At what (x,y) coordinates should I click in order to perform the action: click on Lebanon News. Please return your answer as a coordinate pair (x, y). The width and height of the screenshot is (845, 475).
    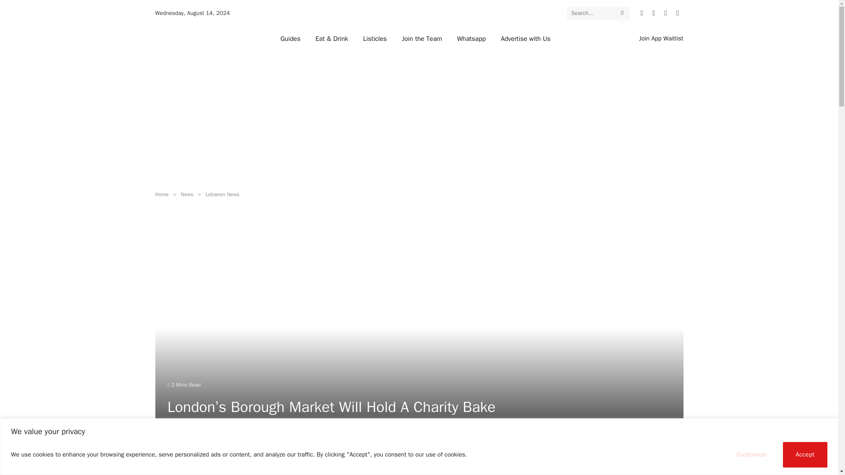
    Looking at the image, I should click on (222, 194).